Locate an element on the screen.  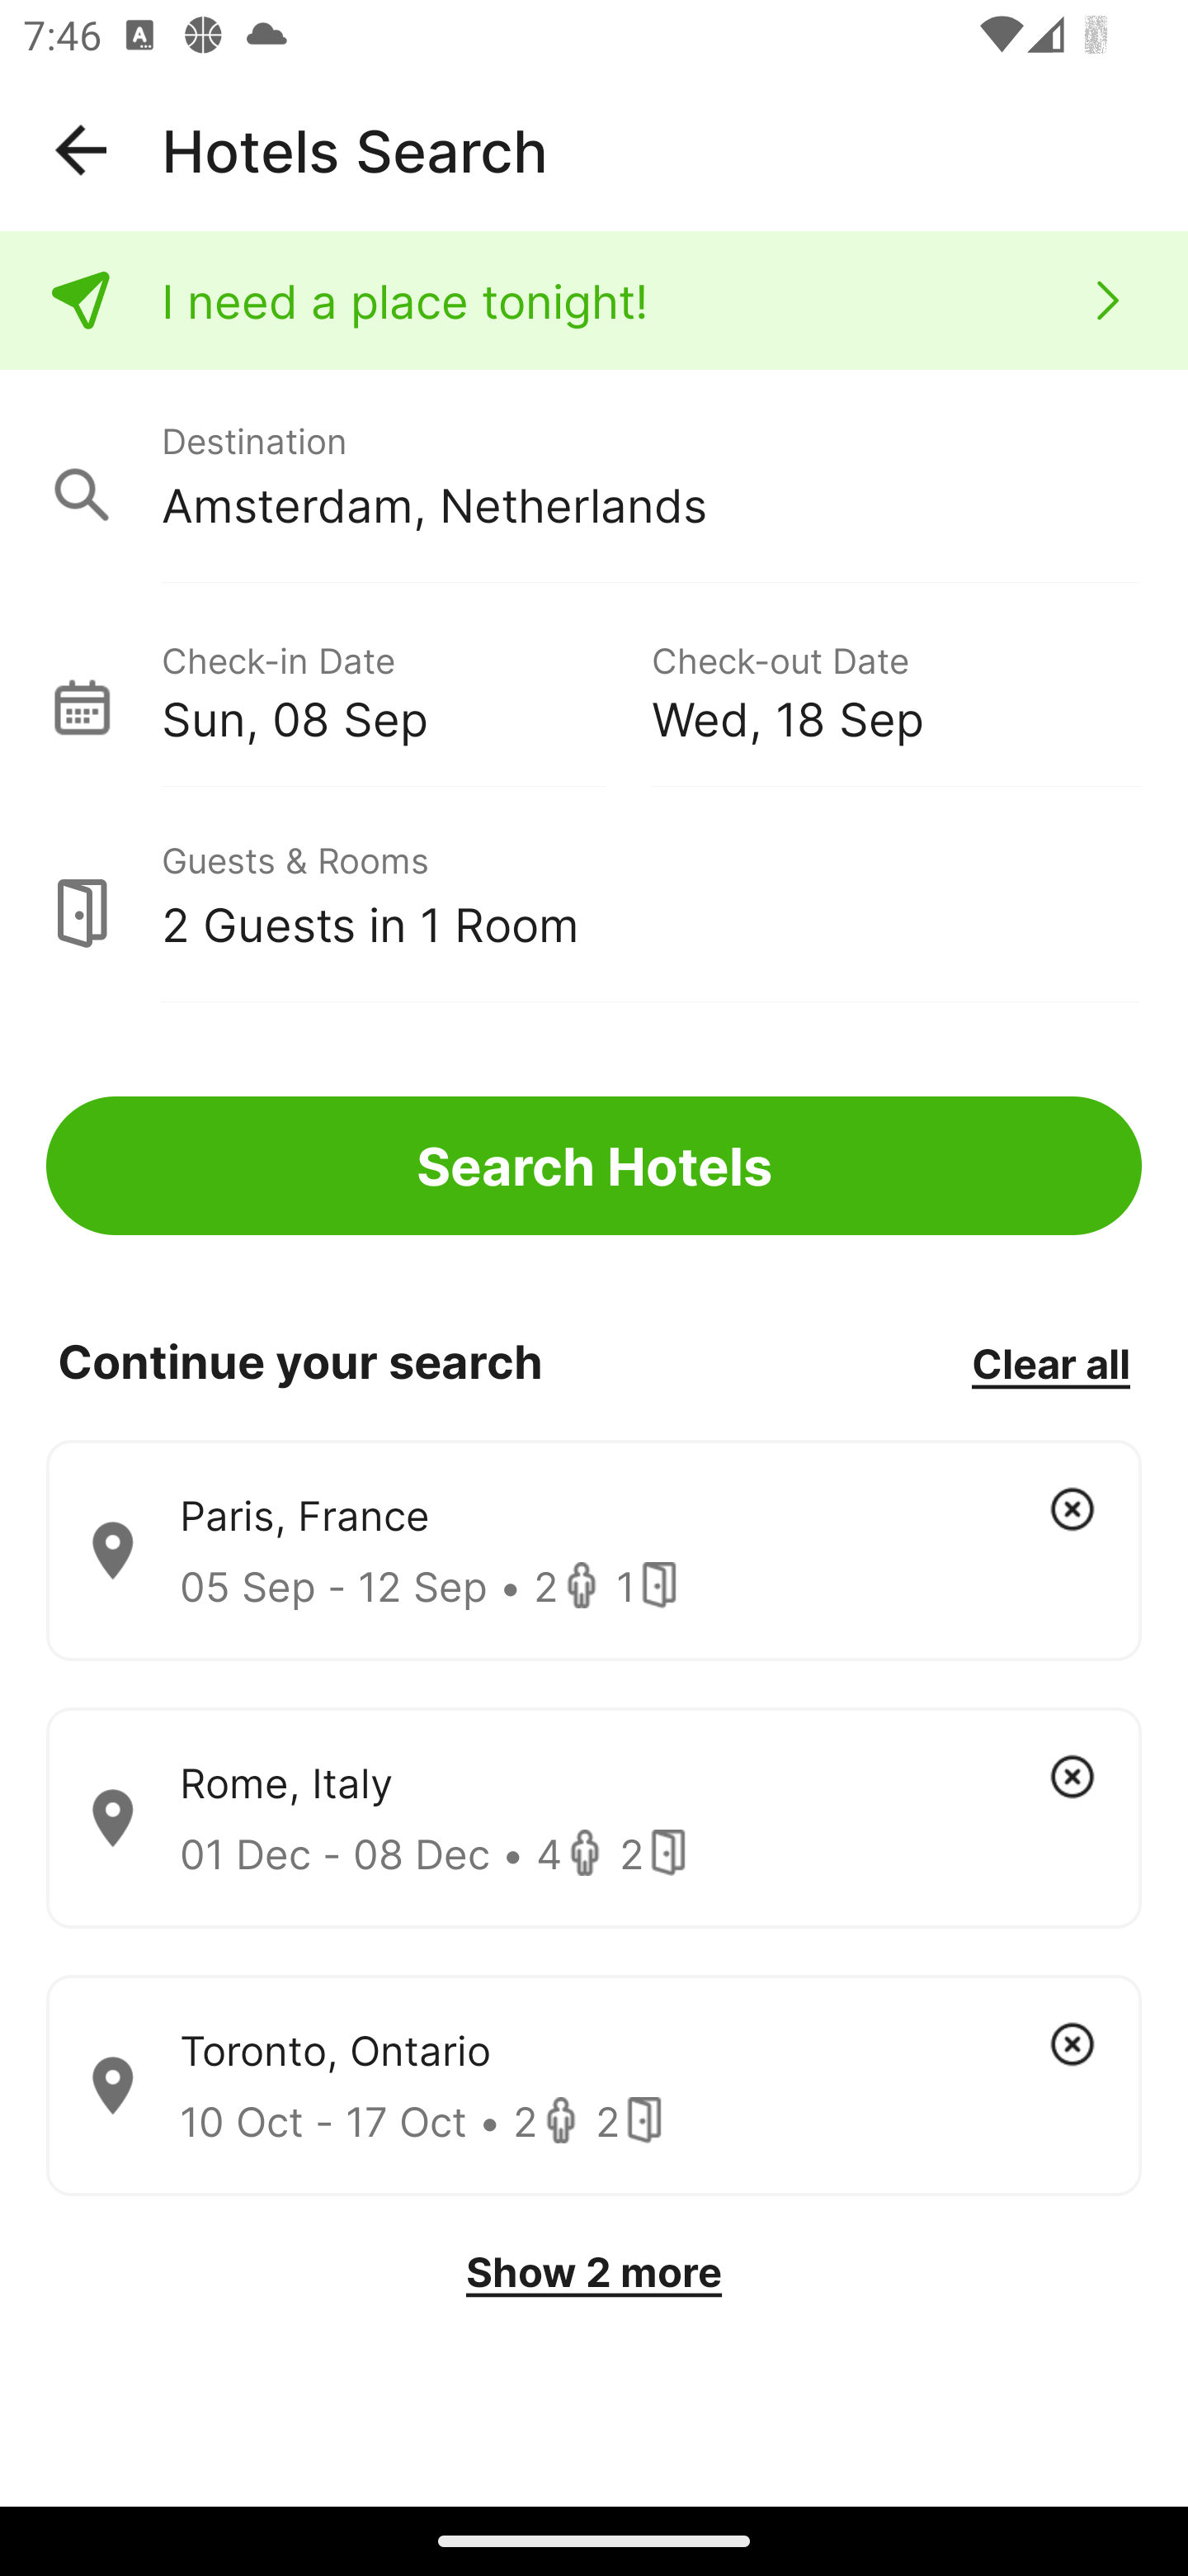
Rome, Italy 01 Dec - 08 Dec • 4  2  is located at coordinates (594, 1818).